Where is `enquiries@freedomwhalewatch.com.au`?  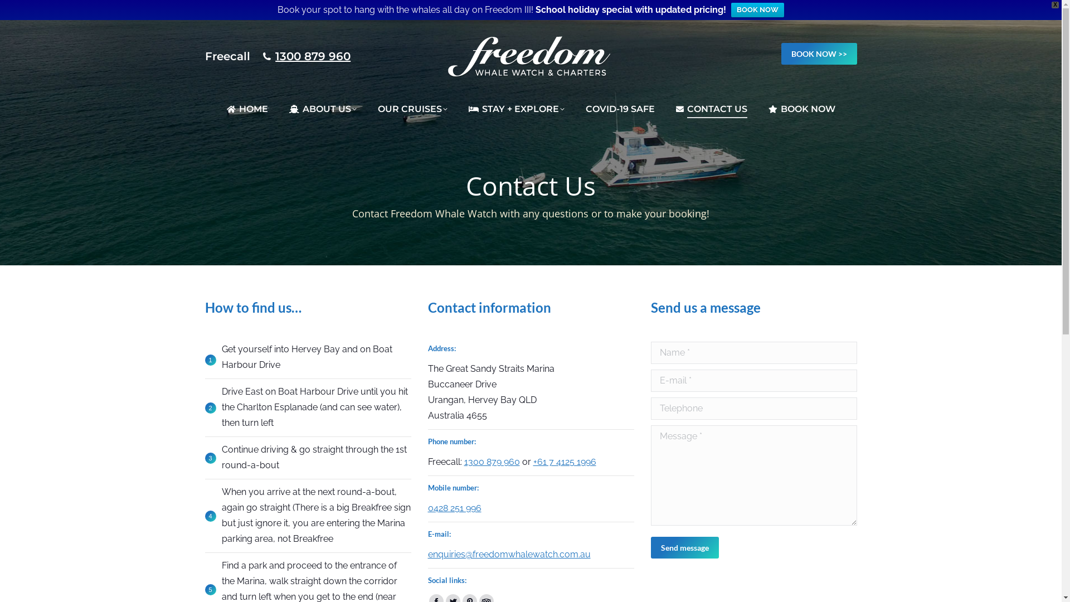
enquiries@freedomwhalewatch.com.au is located at coordinates (509, 554).